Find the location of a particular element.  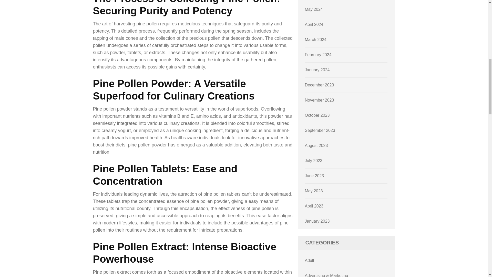

March 2024 is located at coordinates (316, 39).